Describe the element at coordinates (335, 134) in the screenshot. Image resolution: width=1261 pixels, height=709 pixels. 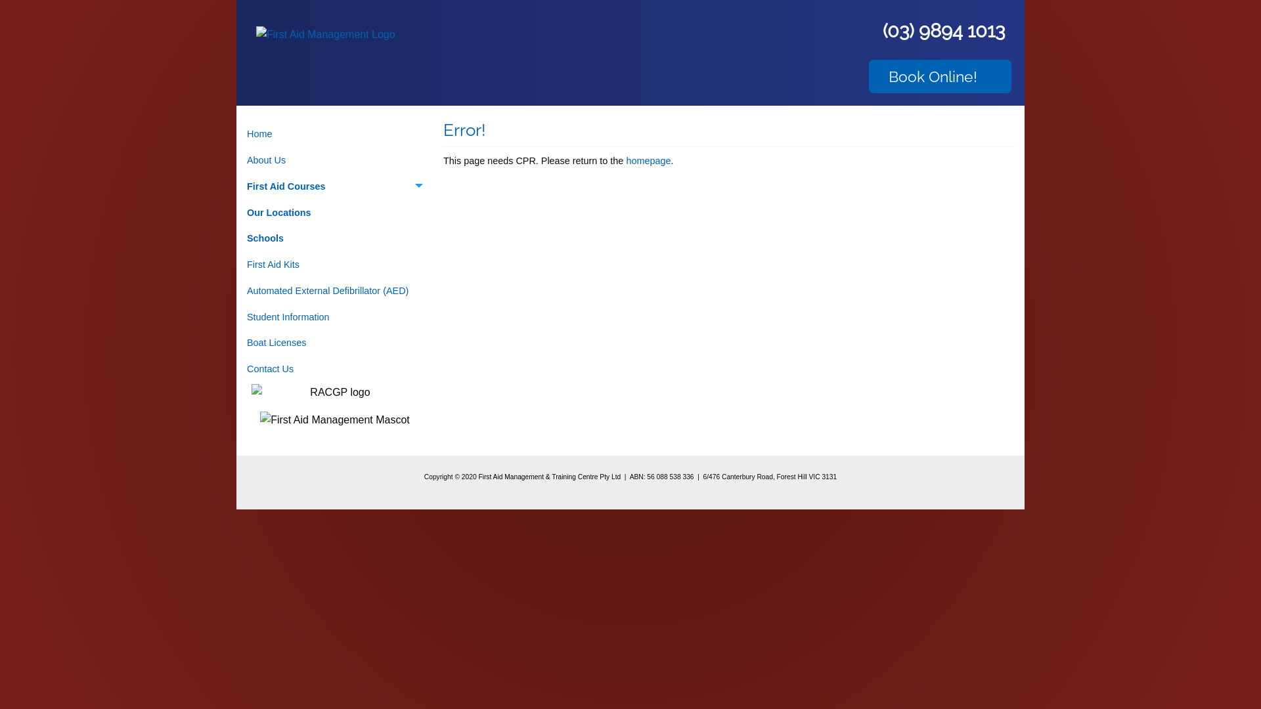
I see `Home` at that location.